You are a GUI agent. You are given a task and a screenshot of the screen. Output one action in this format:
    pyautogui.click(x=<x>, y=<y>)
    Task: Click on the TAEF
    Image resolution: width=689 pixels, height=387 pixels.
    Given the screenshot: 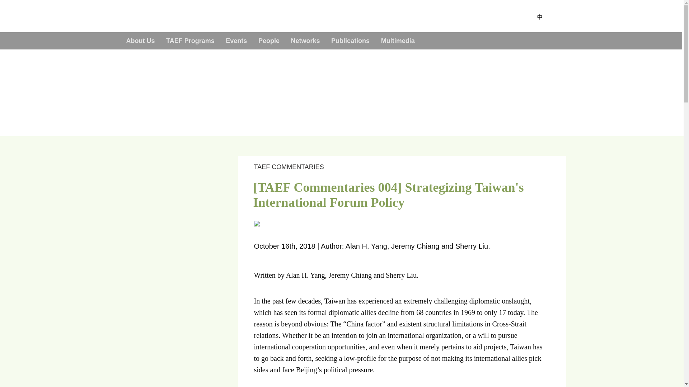 What is the action you would take?
    pyautogui.click(x=140, y=16)
    